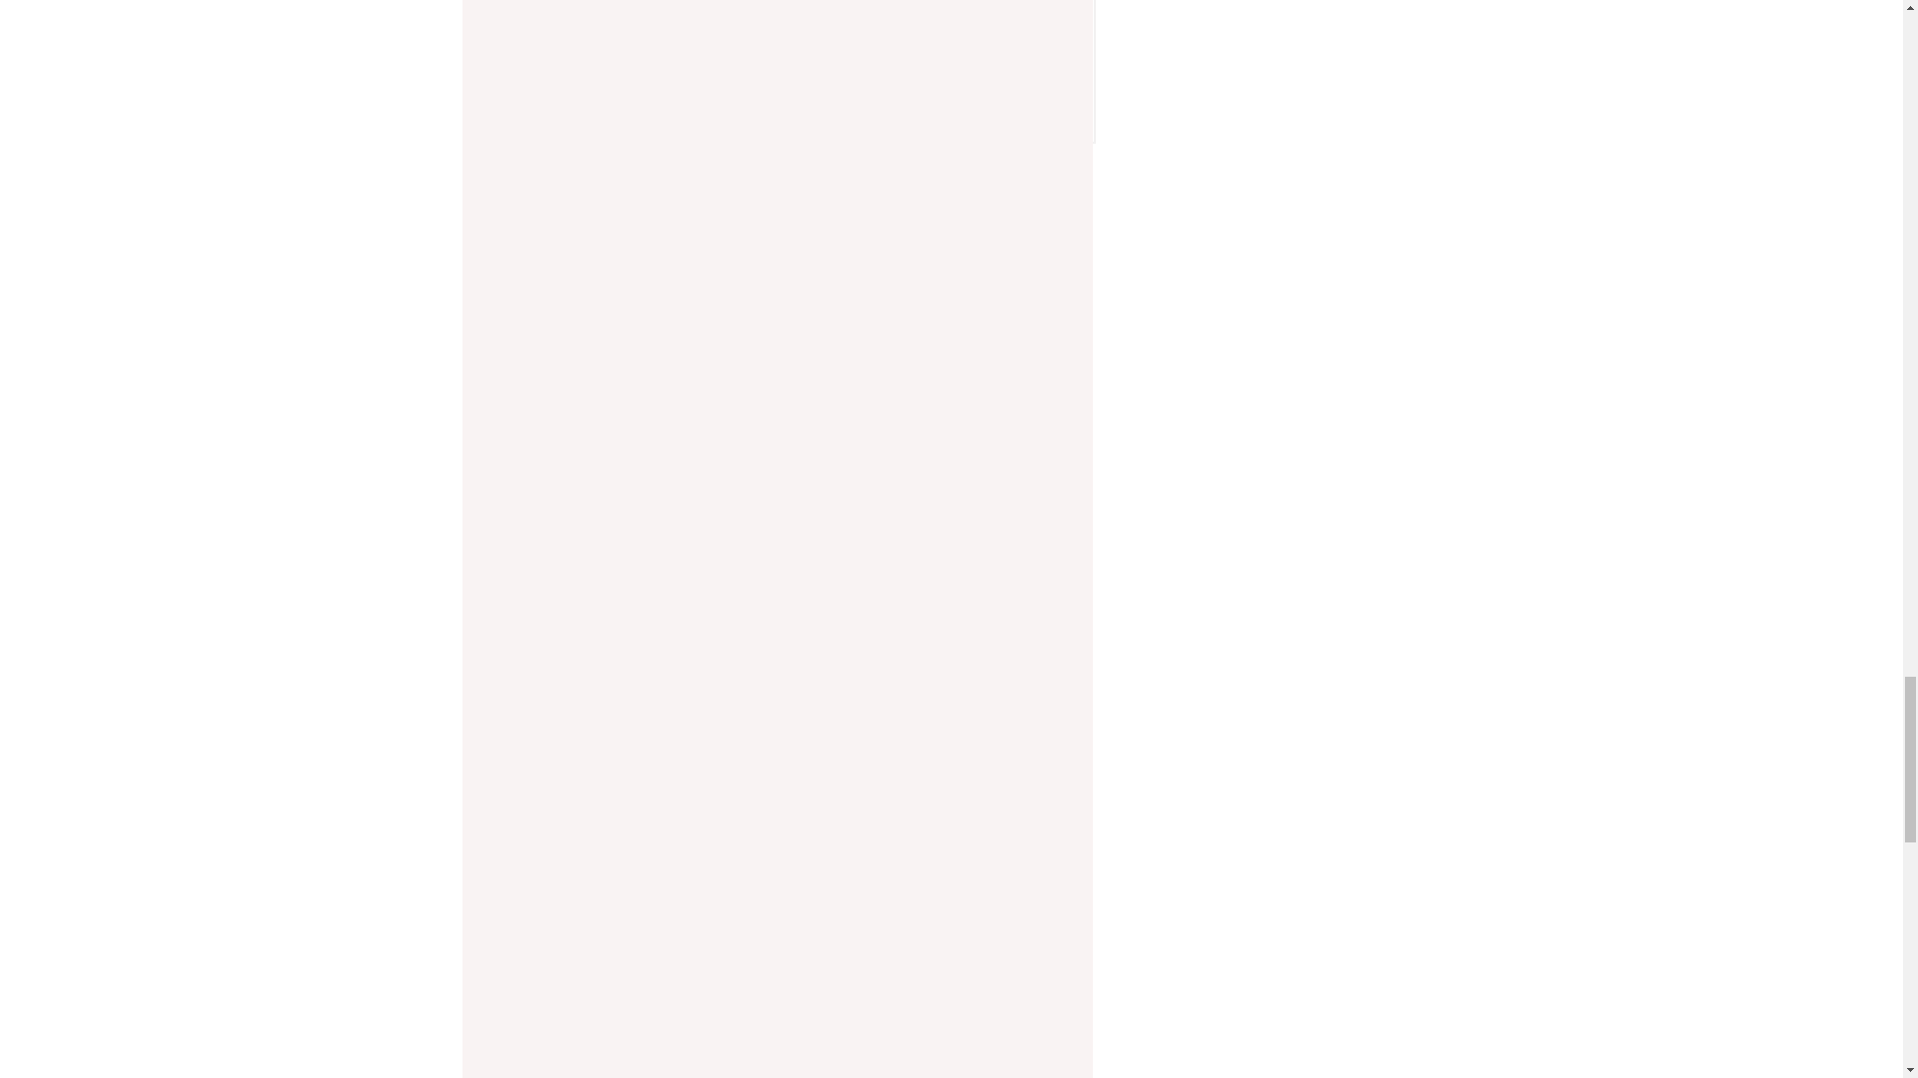 The height and width of the screenshot is (1078, 1918). Describe the element at coordinates (684, 10) in the screenshot. I see `Guest Designing` at that location.